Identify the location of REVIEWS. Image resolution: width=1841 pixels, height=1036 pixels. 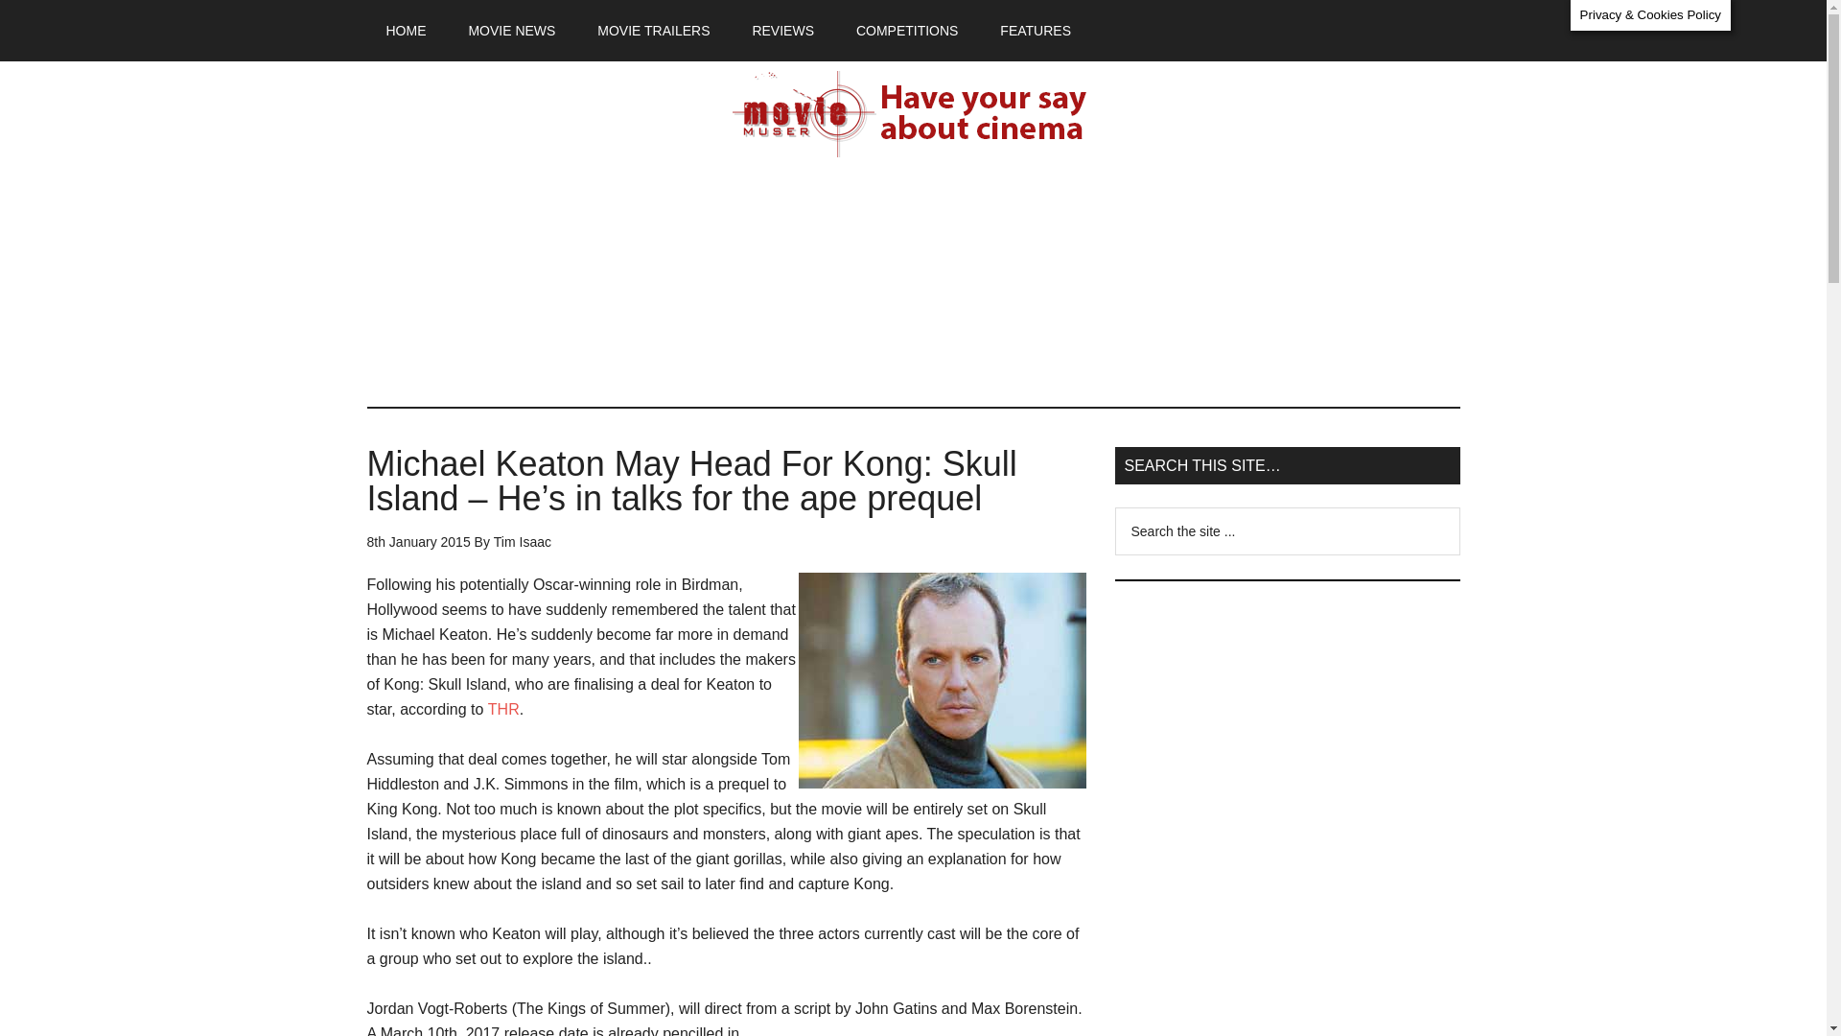
(782, 31).